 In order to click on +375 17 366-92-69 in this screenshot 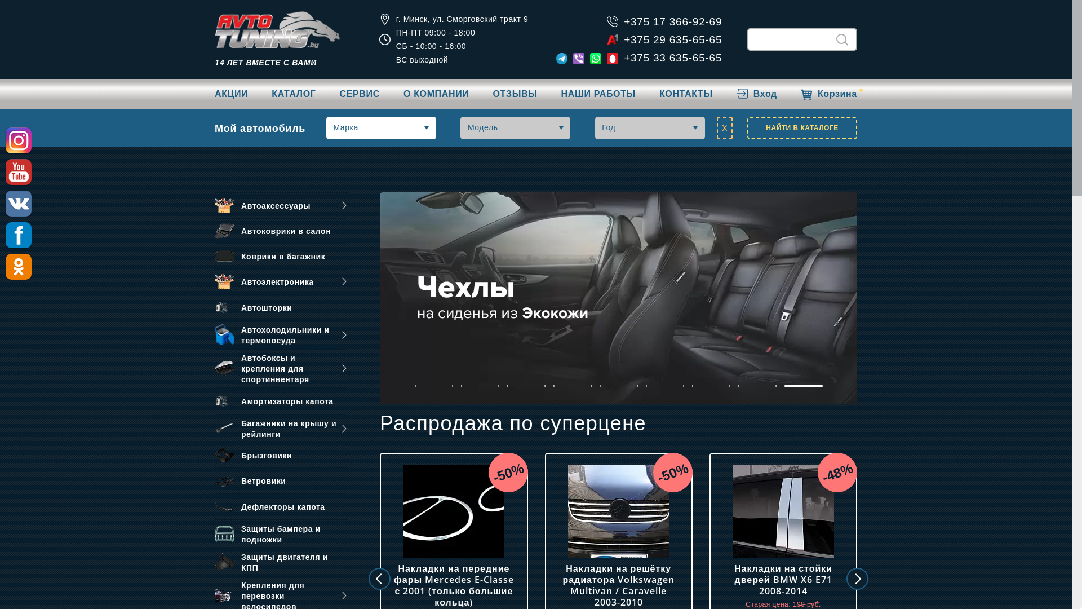, I will do `click(673, 21)`.